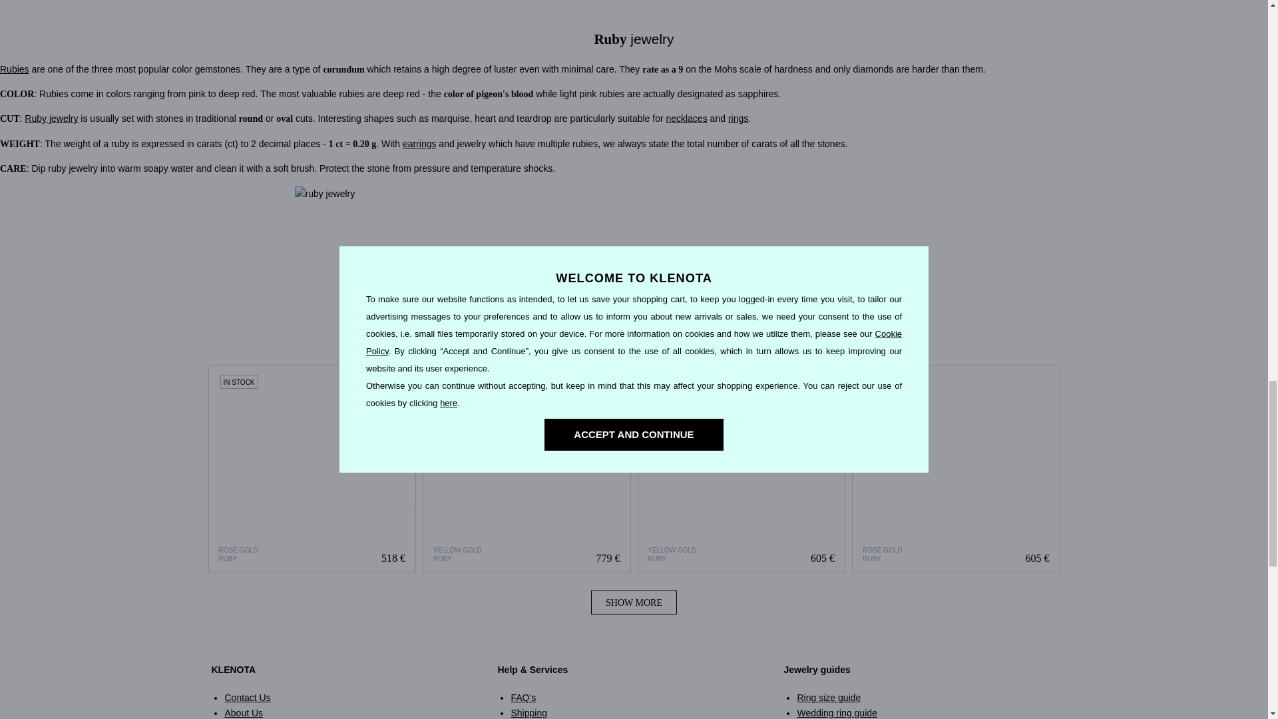 The image size is (1278, 719). I want to click on Round Ruby Gold Ribbon Earrings, so click(526, 469).